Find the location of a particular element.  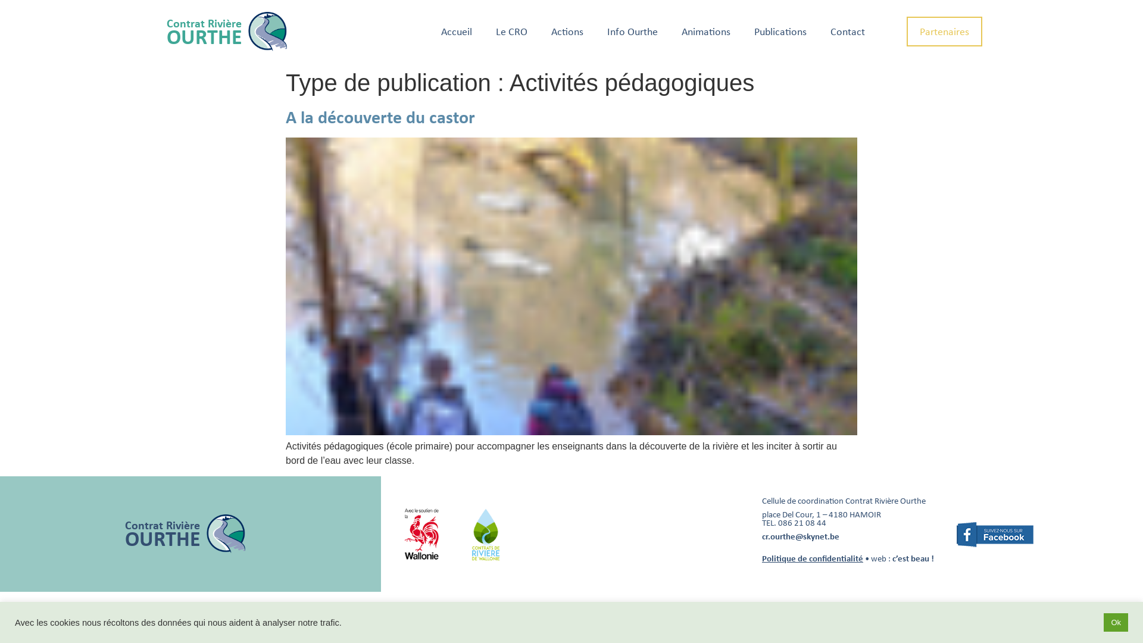

Le CRO is located at coordinates (512, 31).